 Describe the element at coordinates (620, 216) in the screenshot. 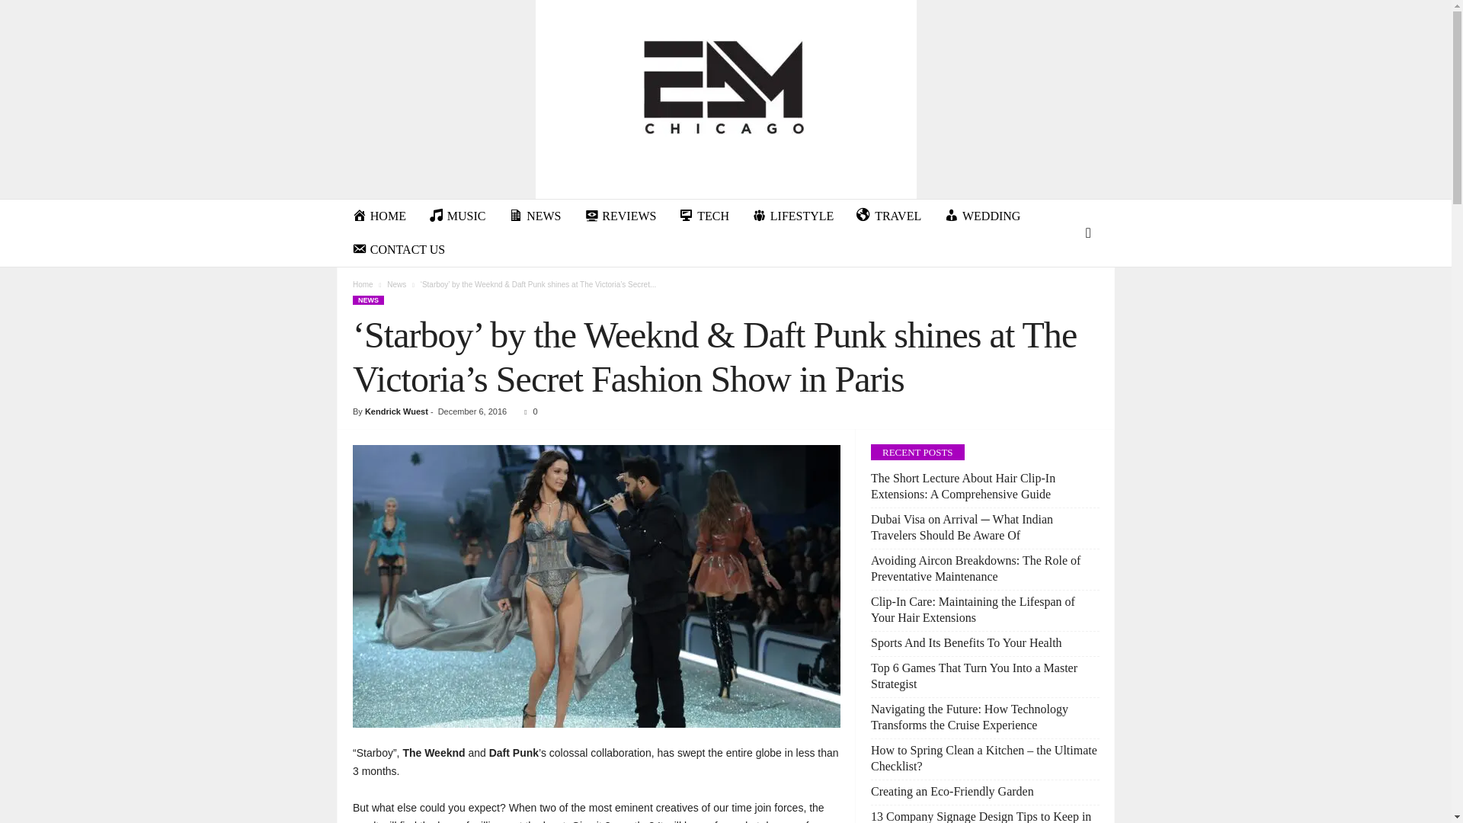

I see `REVIEWS` at that location.